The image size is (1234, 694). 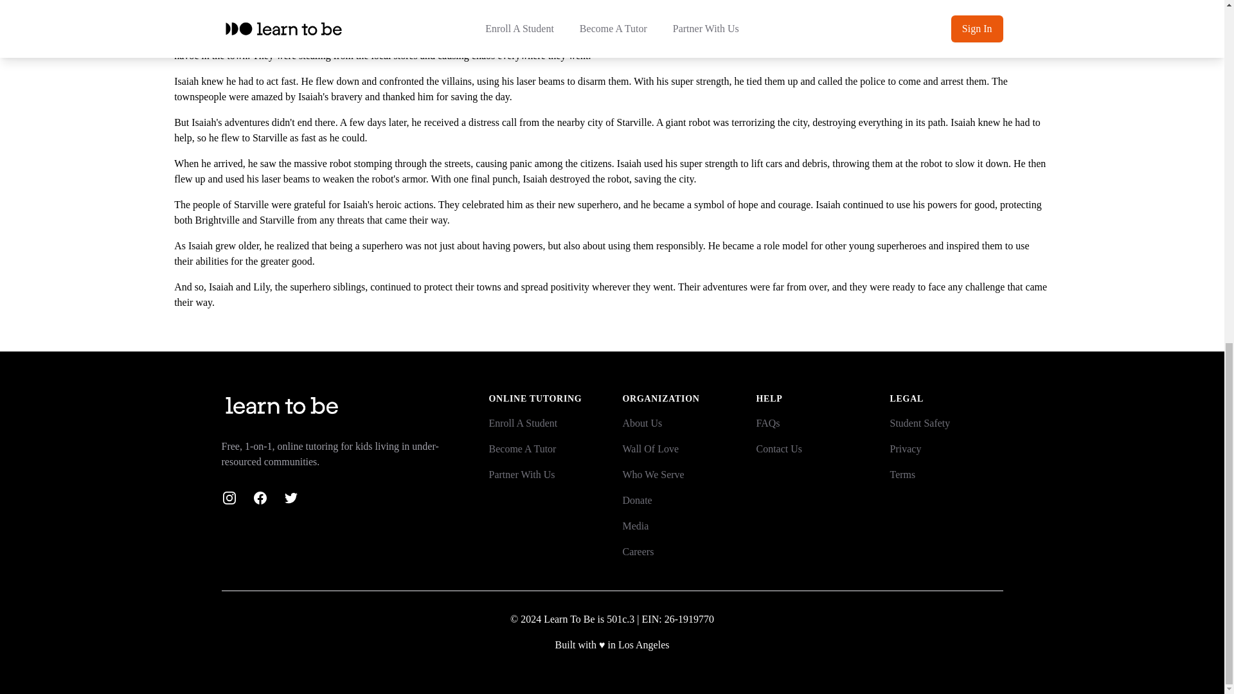 What do you see at coordinates (905, 449) in the screenshot?
I see `Privacy` at bounding box center [905, 449].